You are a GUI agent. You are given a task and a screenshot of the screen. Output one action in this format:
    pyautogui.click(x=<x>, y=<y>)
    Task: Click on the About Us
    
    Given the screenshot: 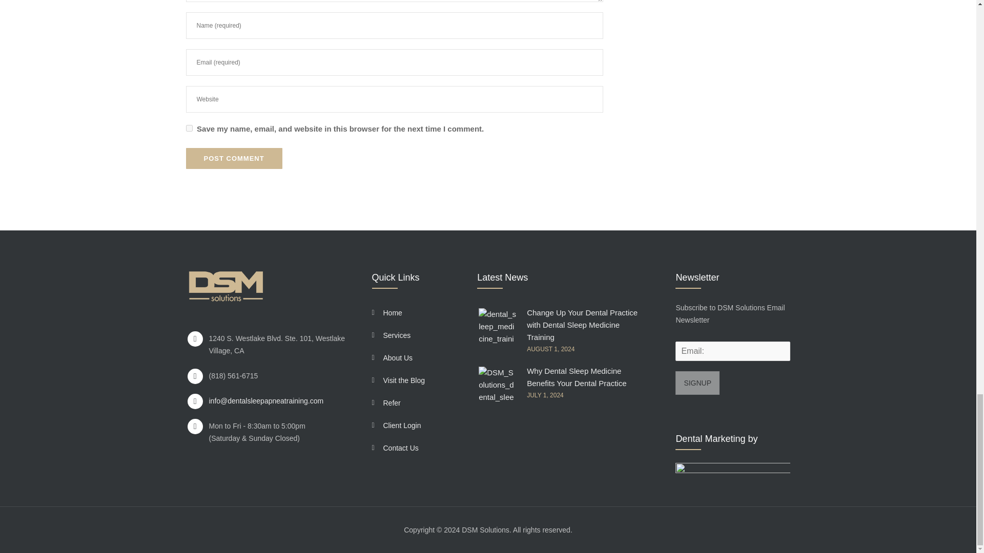 What is the action you would take?
    pyautogui.click(x=417, y=358)
    